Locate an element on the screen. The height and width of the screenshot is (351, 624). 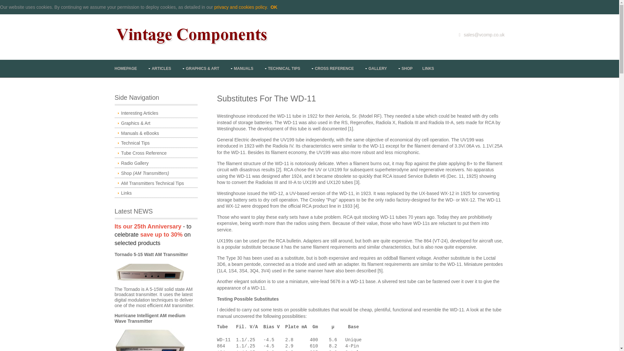
Manuals is located at coordinates (241, 68).